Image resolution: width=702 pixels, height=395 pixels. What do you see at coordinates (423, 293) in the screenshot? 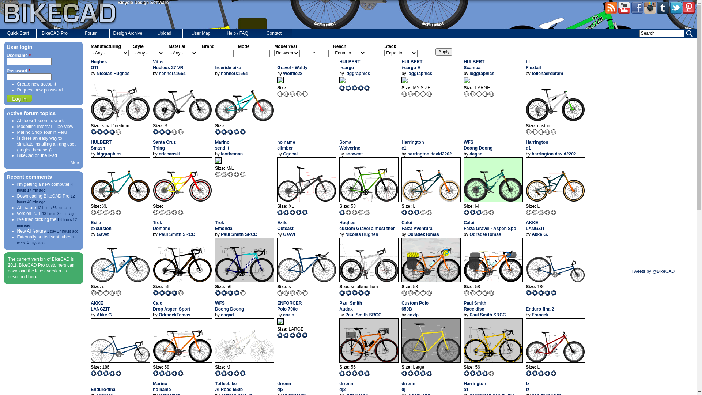
I see `Give Falza Aventura 4/5` at bounding box center [423, 293].